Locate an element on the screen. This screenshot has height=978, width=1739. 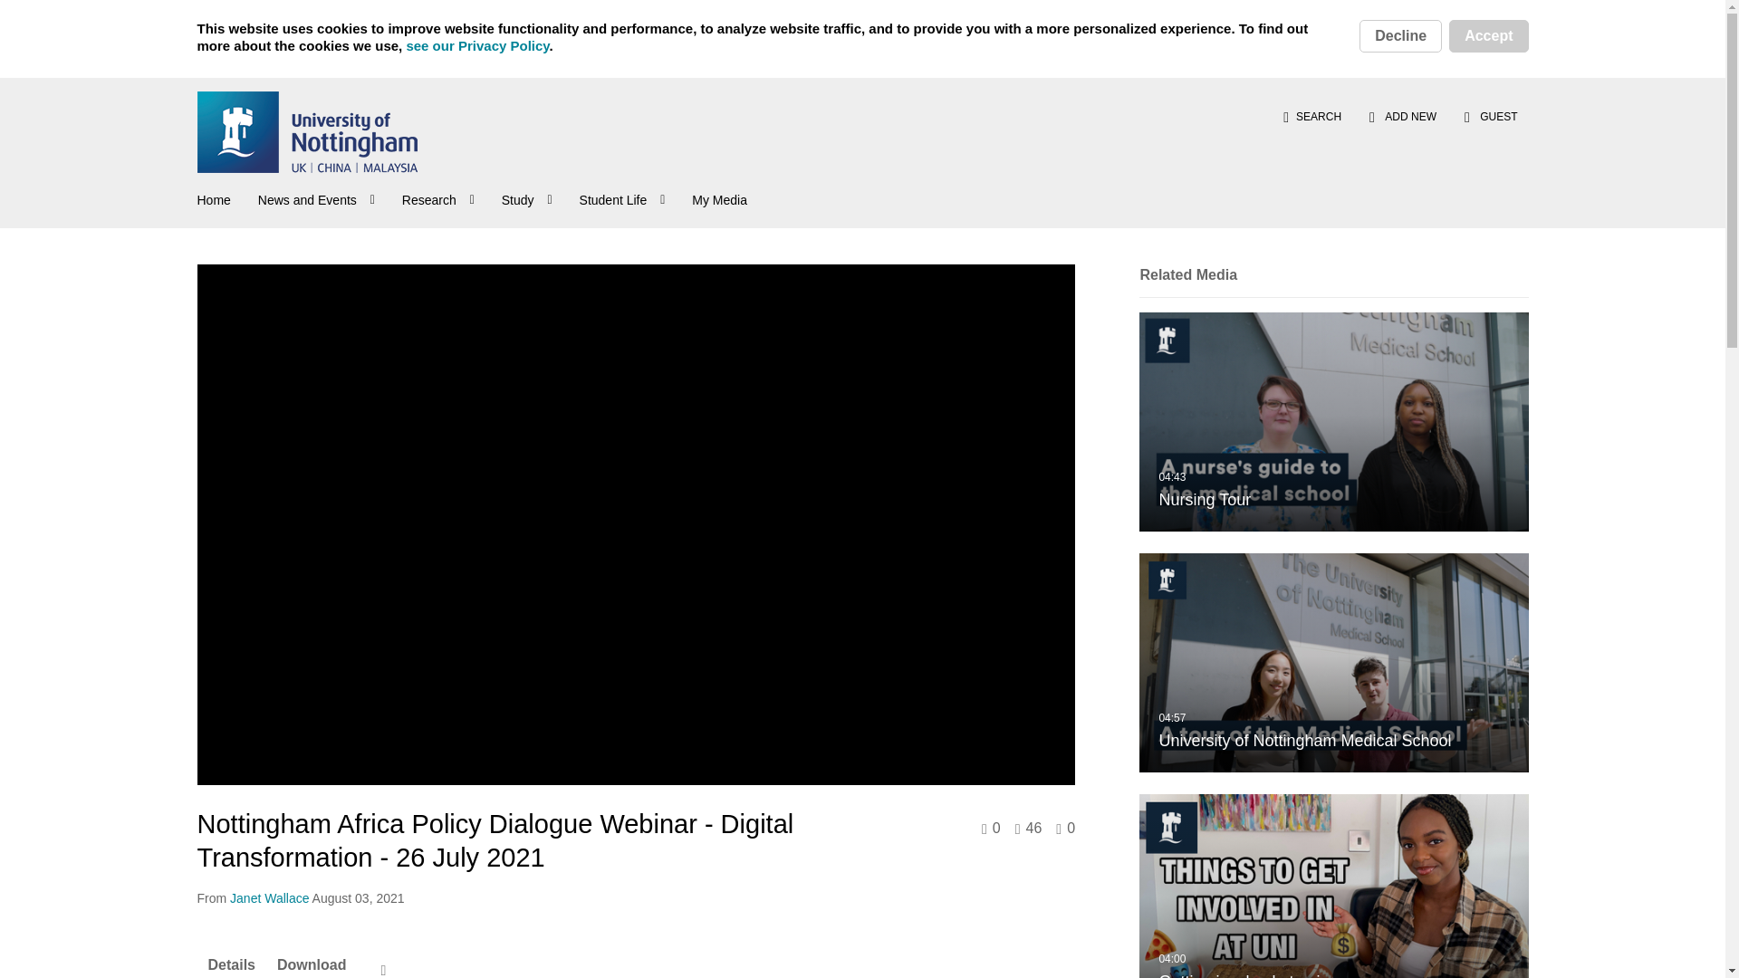
University of Nottingham Medical School is located at coordinates (1333, 663).